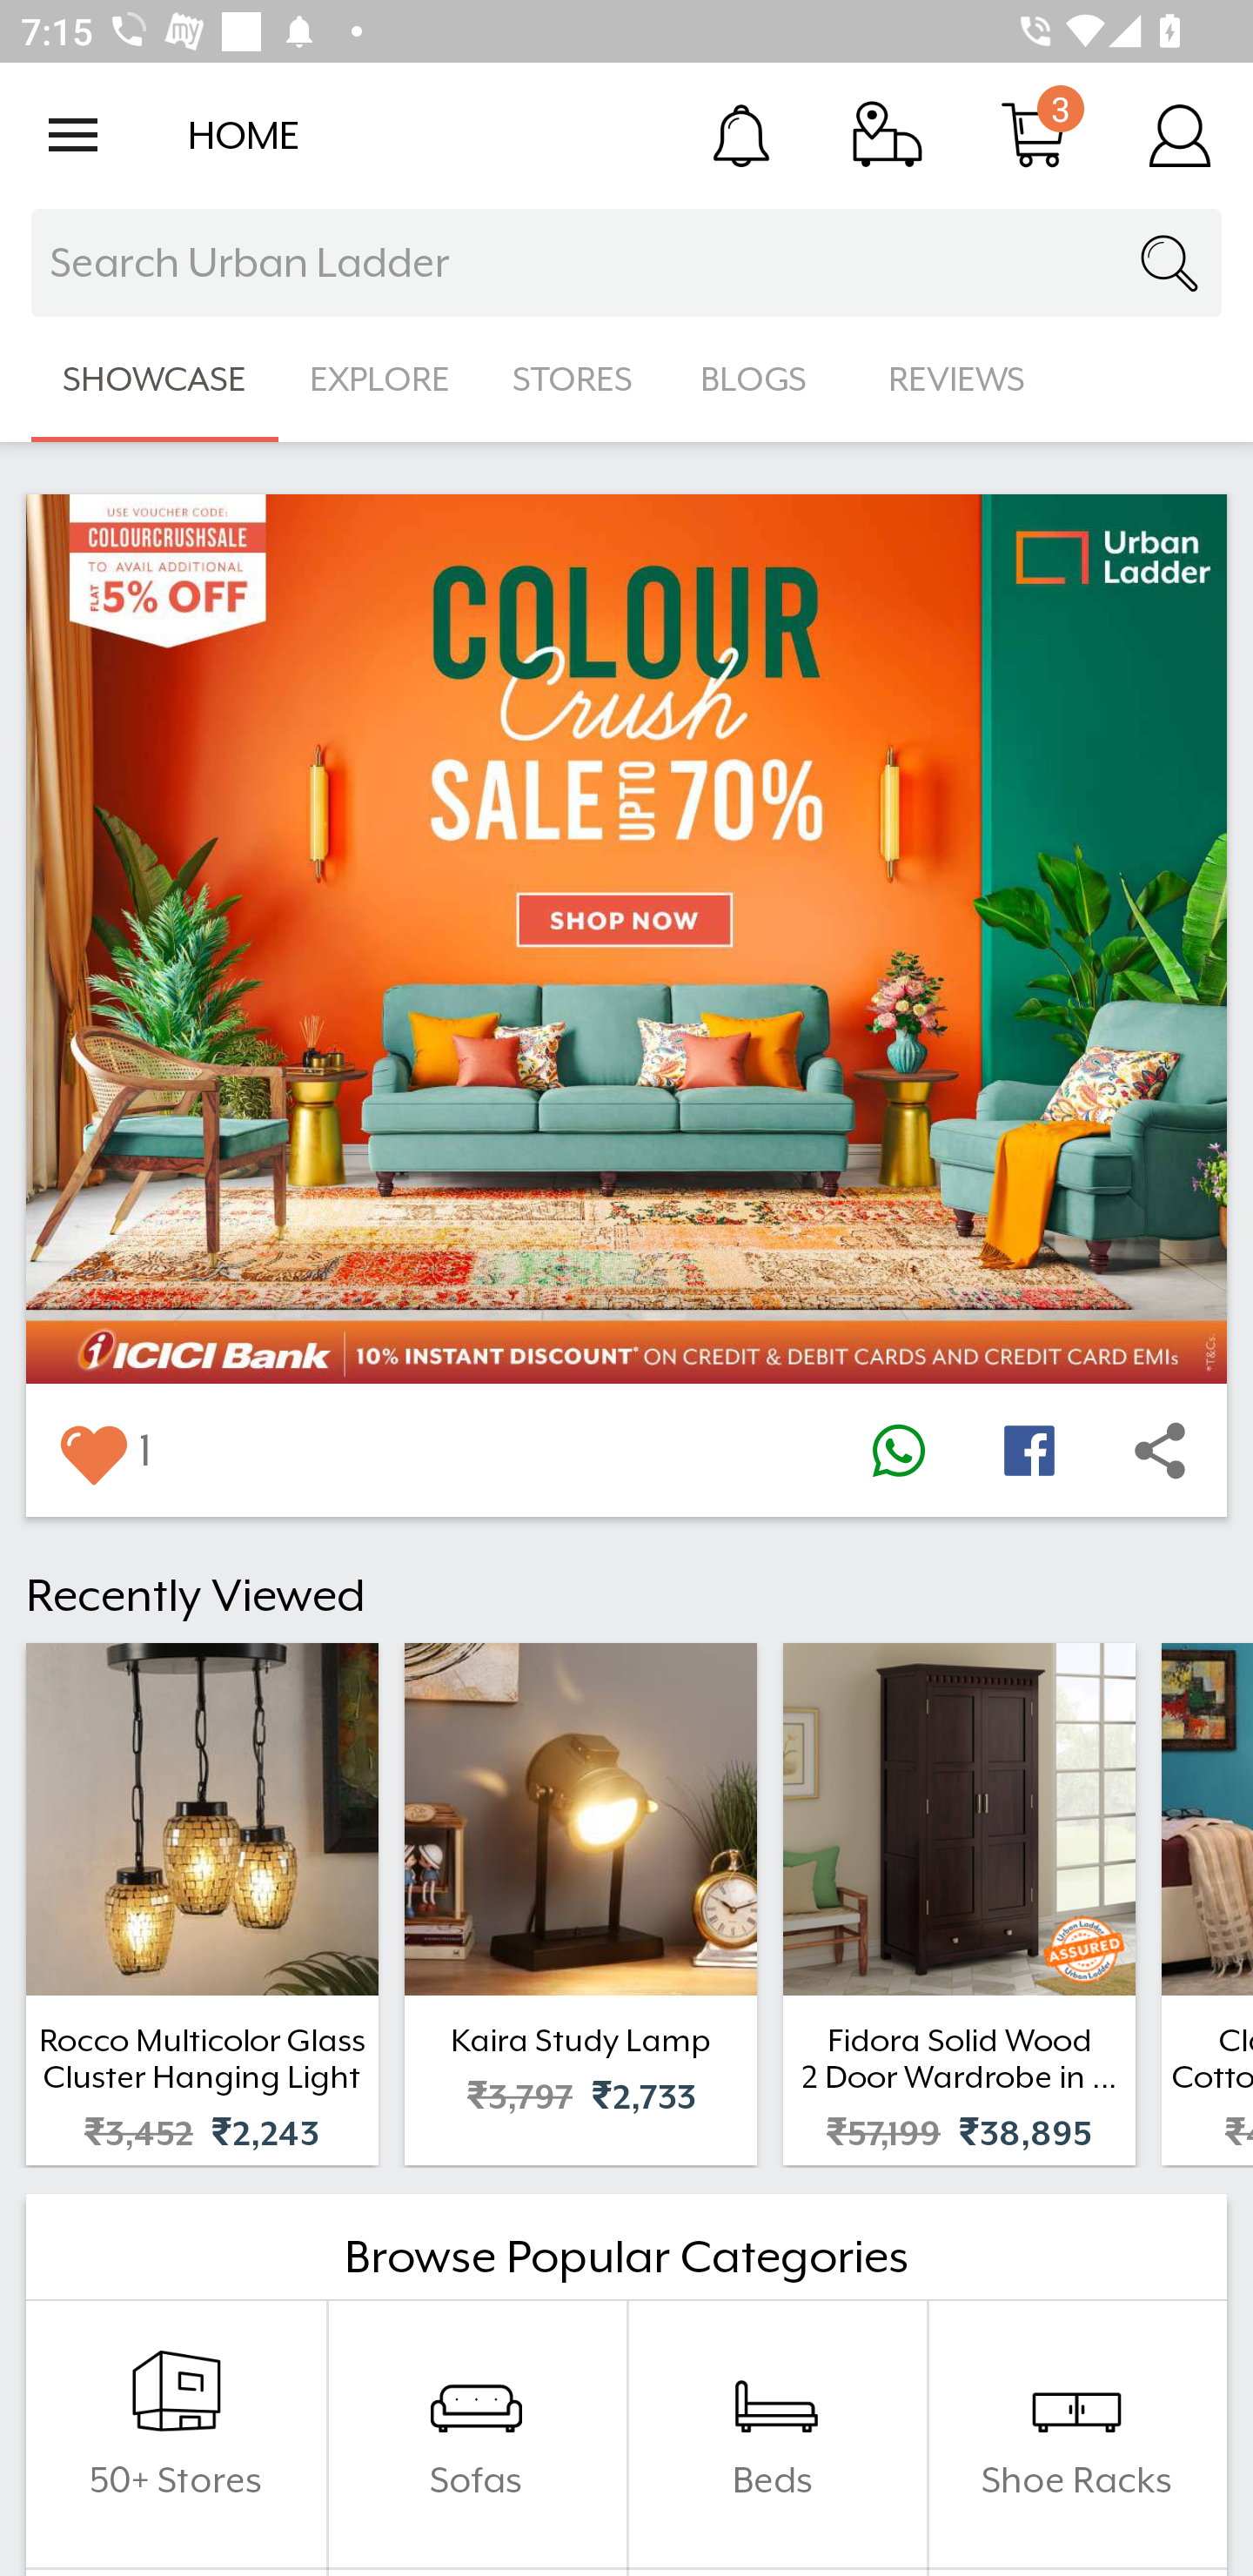  Describe the element at coordinates (776, 2434) in the screenshot. I see `Beds ` at that location.